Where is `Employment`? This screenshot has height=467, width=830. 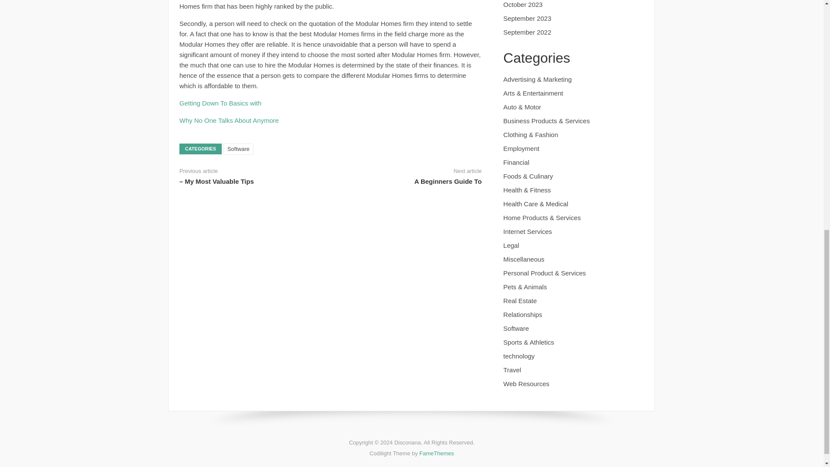
Employment is located at coordinates (520, 148).